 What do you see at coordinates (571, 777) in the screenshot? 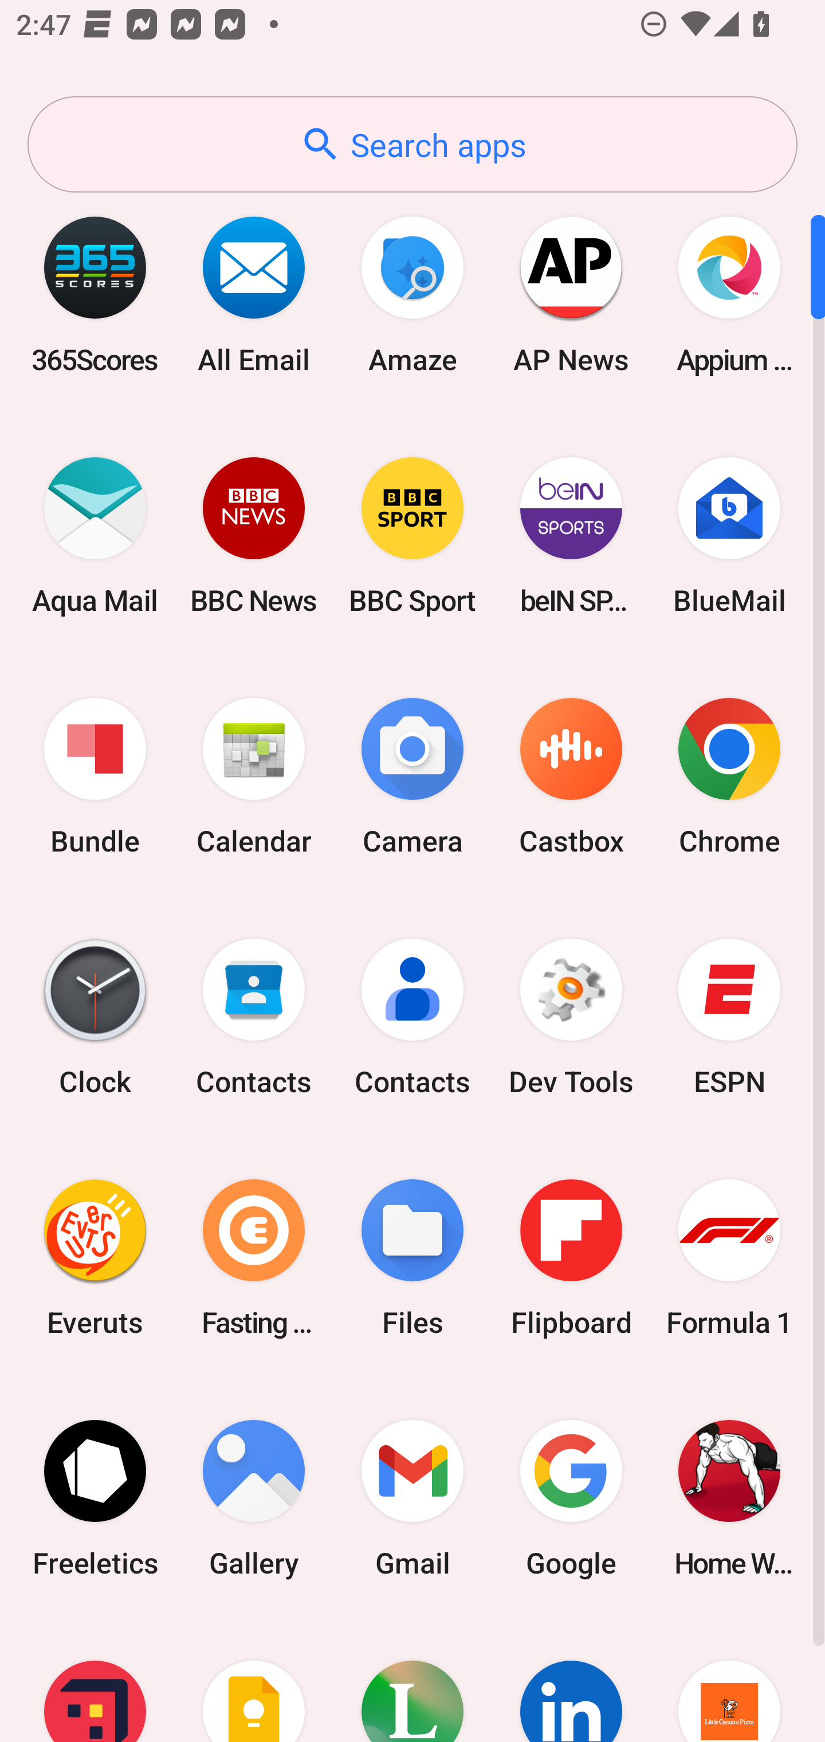
I see `Castbox` at bounding box center [571, 777].